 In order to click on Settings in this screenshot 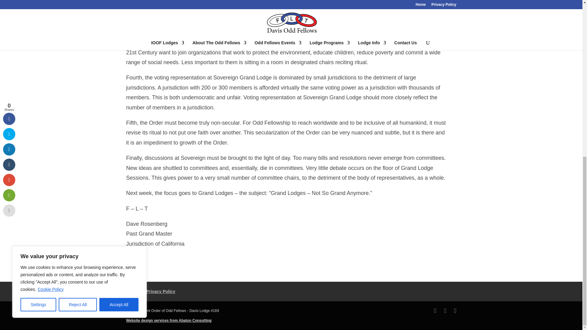, I will do `click(39, 7)`.